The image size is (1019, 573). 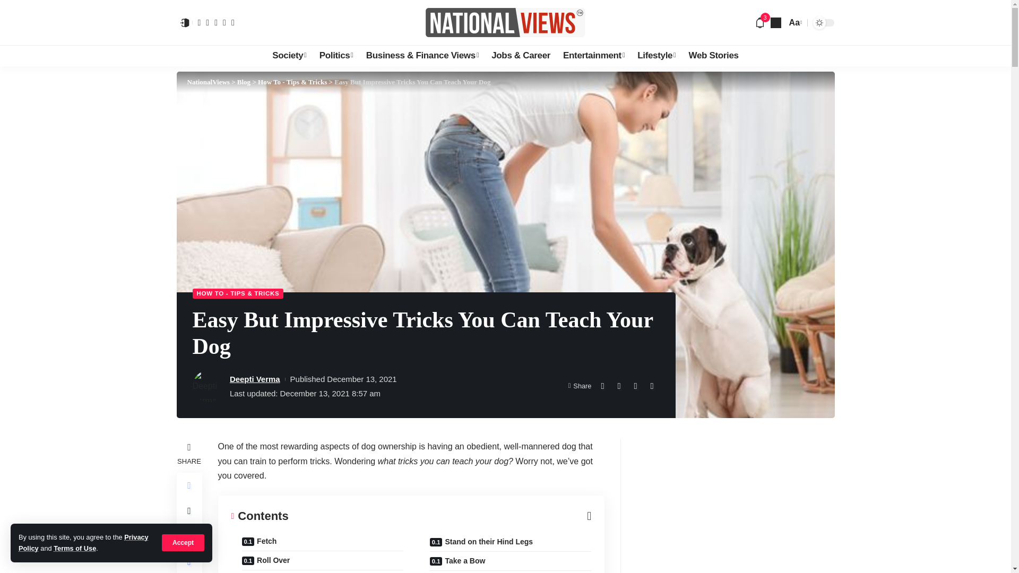 What do you see at coordinates (289, 56) in the screenshot?
I see `Society` at bounding box center [289, 56].